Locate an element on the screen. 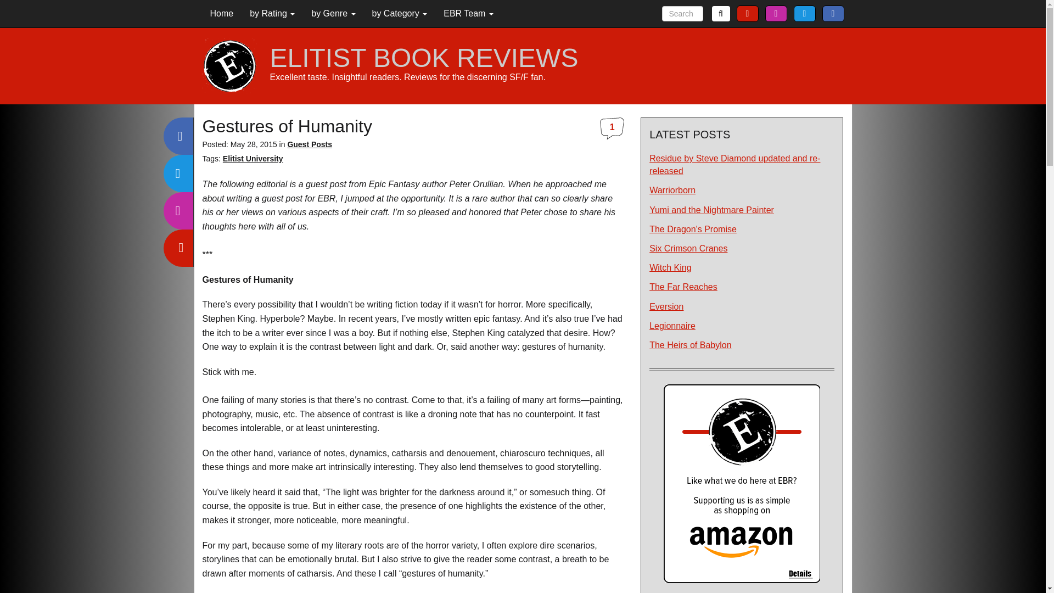 The height and width of the screenshot is (593, 1054). Home is located at coordinates (222, 13).